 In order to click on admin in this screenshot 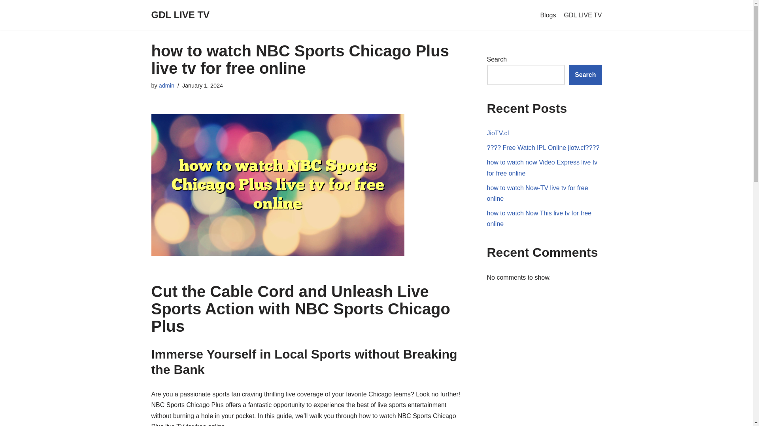, I will do `click(166, 85)`.